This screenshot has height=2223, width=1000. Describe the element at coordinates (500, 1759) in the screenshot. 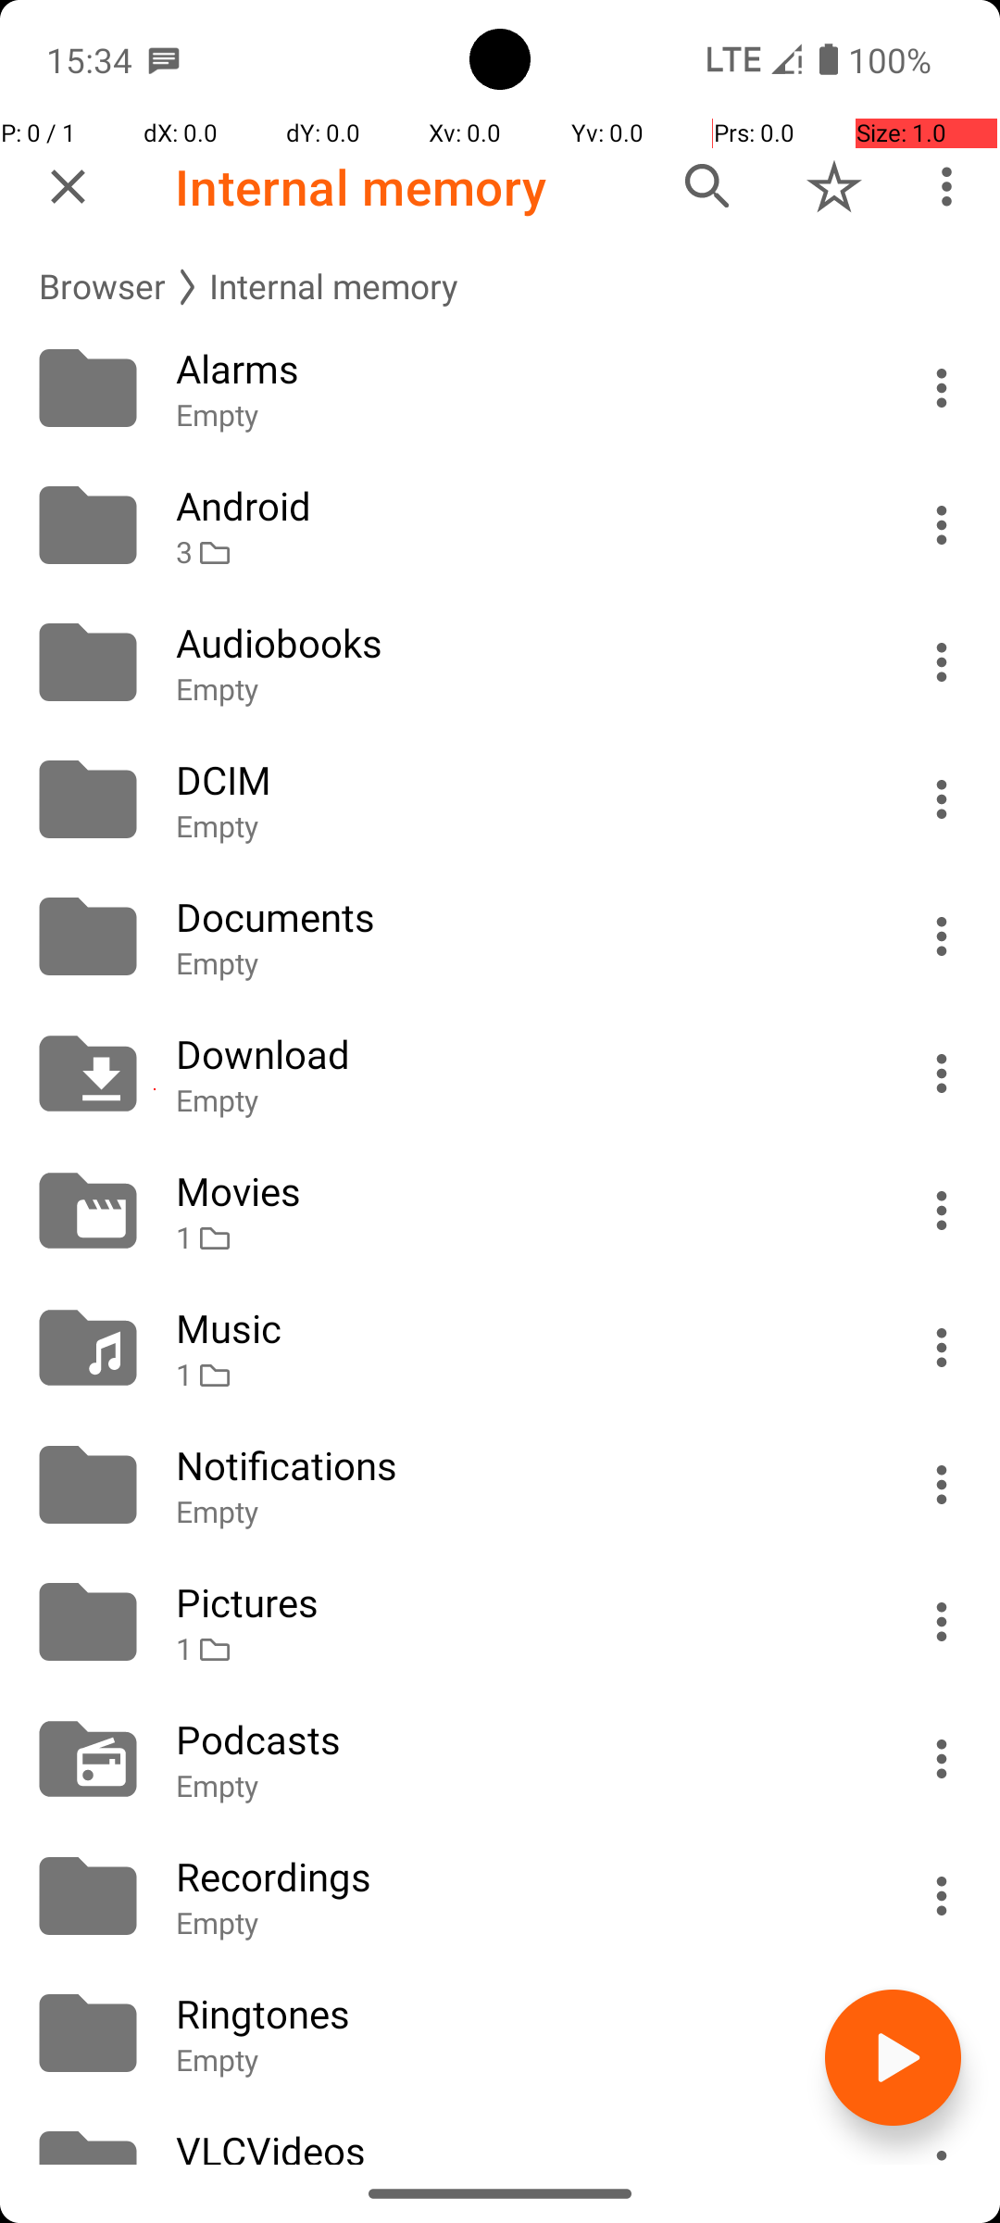

I see `Folder: Podcasts, Empty` at that location.